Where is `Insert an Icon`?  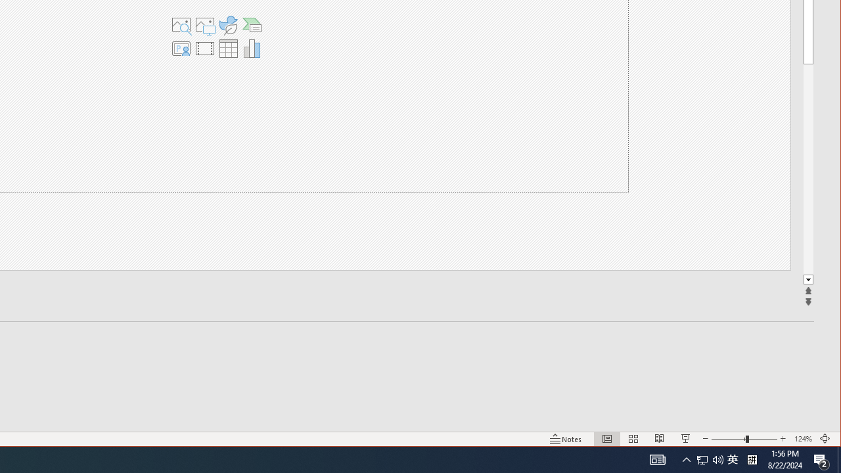 Insert an Icon is located at coordinates (228, 25).